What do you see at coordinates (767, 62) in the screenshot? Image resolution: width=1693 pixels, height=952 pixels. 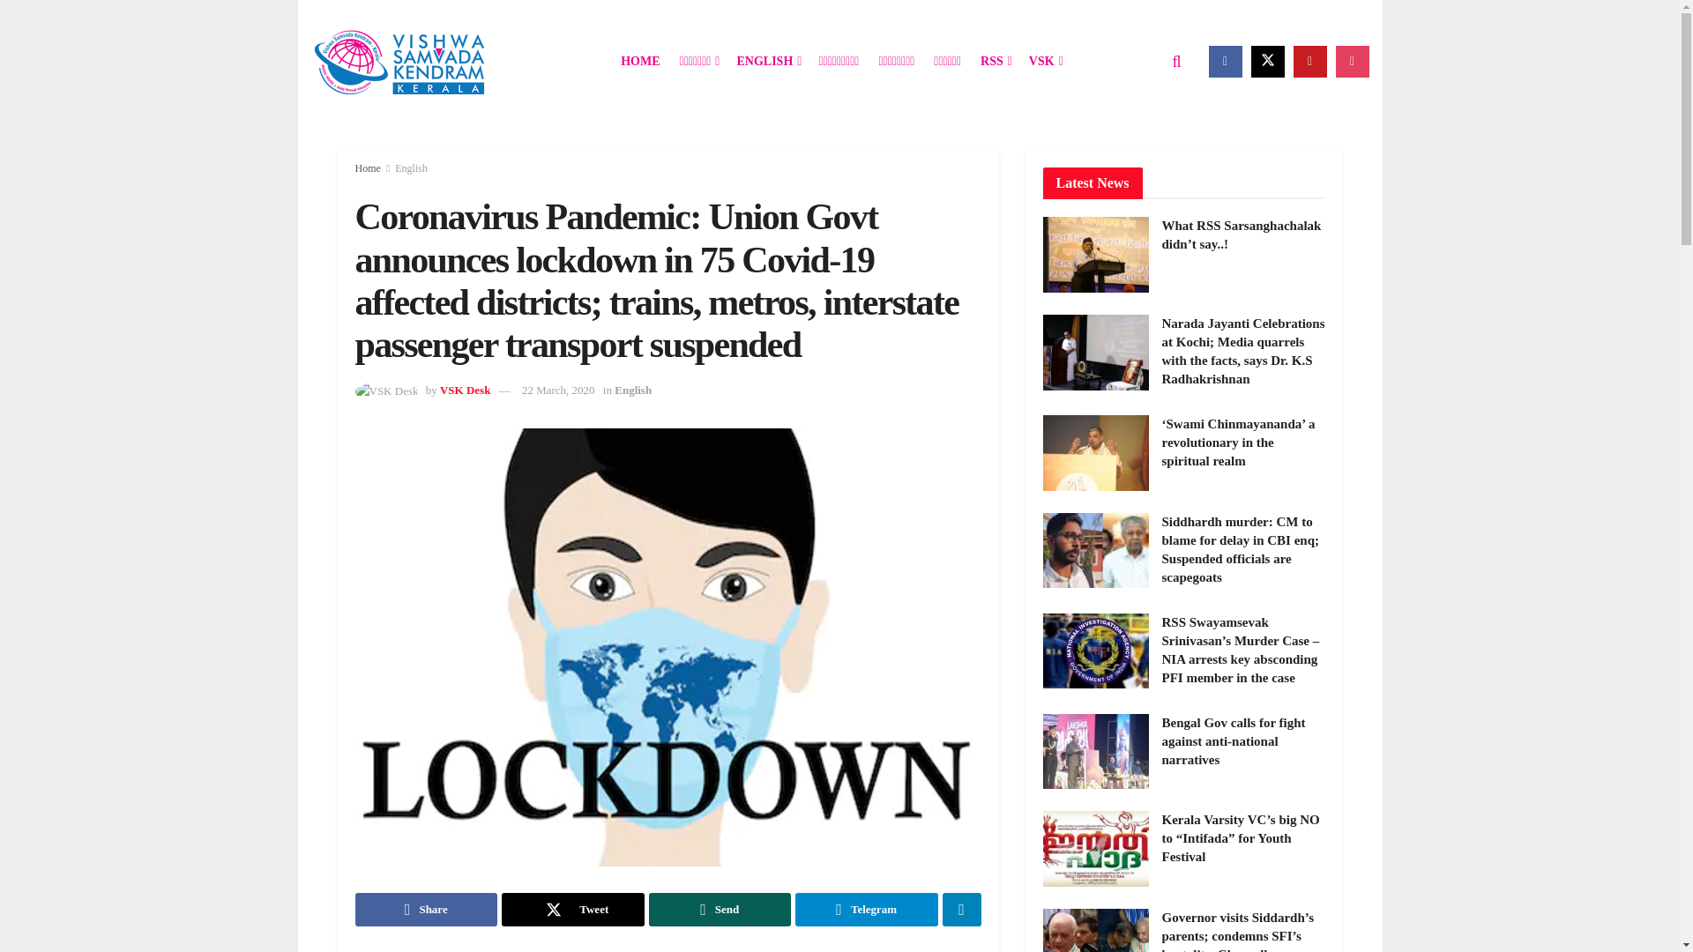 I see `ENGLISH` at bounding box center [767, 62].